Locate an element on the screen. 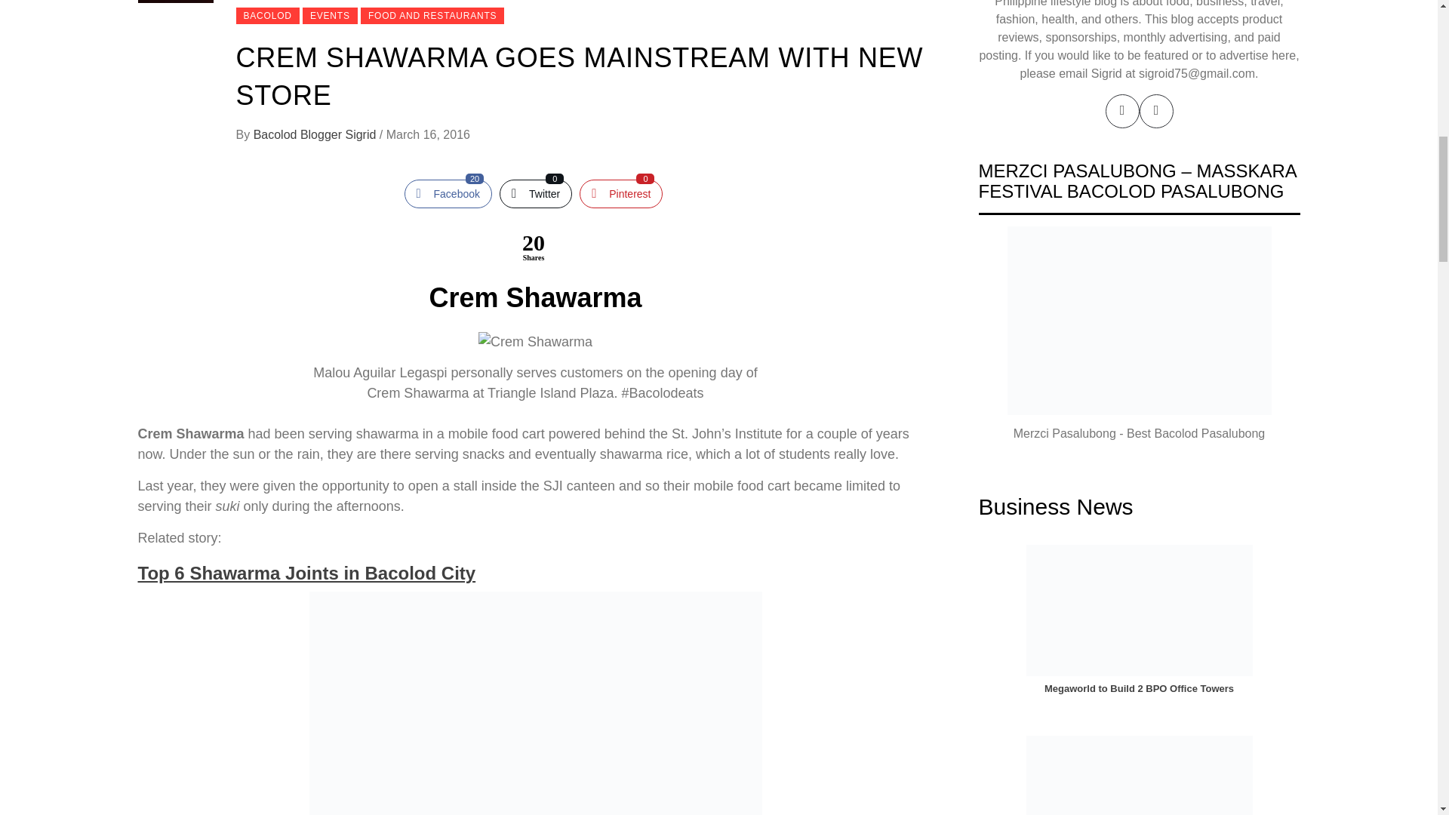 The width and height of the screenshot is (1449, 815). EVENTS is located at coordinates (536, 193).